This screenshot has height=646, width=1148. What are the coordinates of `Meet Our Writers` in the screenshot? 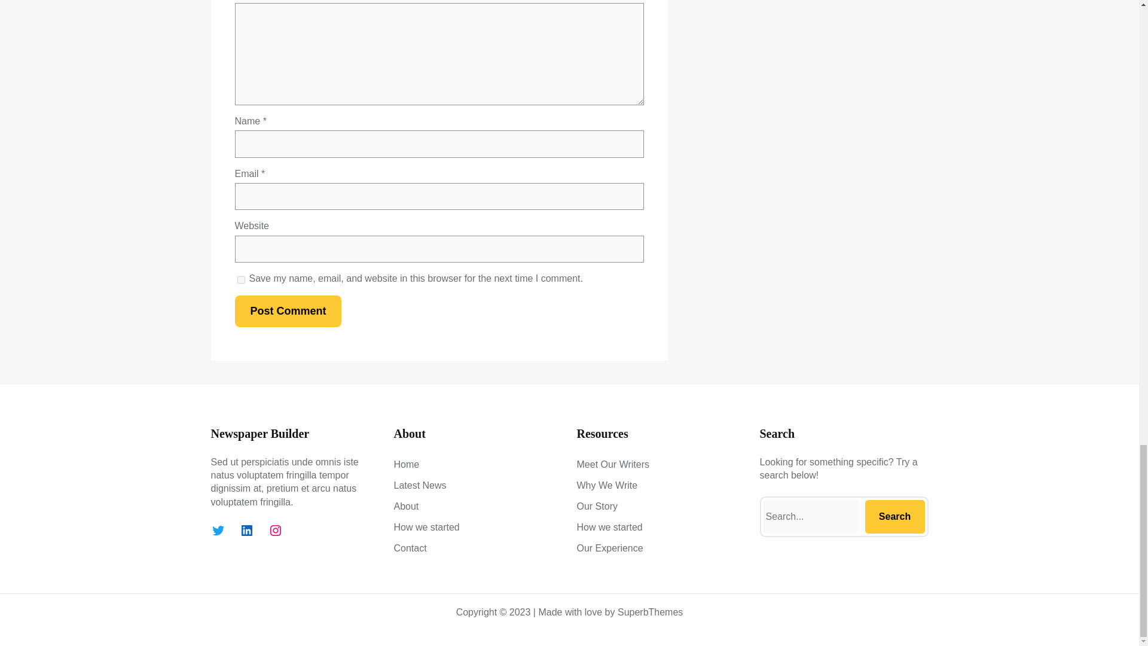 It's located at (612, 464).